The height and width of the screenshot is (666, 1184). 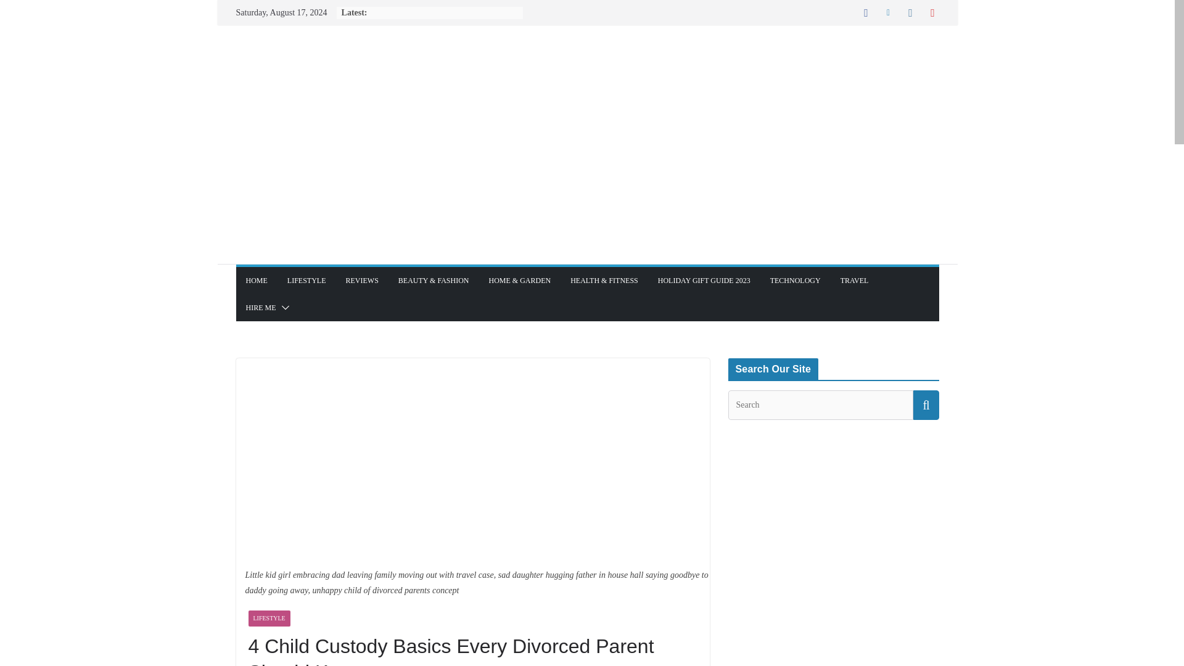 What do you see at coordinates (795, 280) in the screenshot?
I see `TECHNOLOGY` at bounding box center [795, 280].